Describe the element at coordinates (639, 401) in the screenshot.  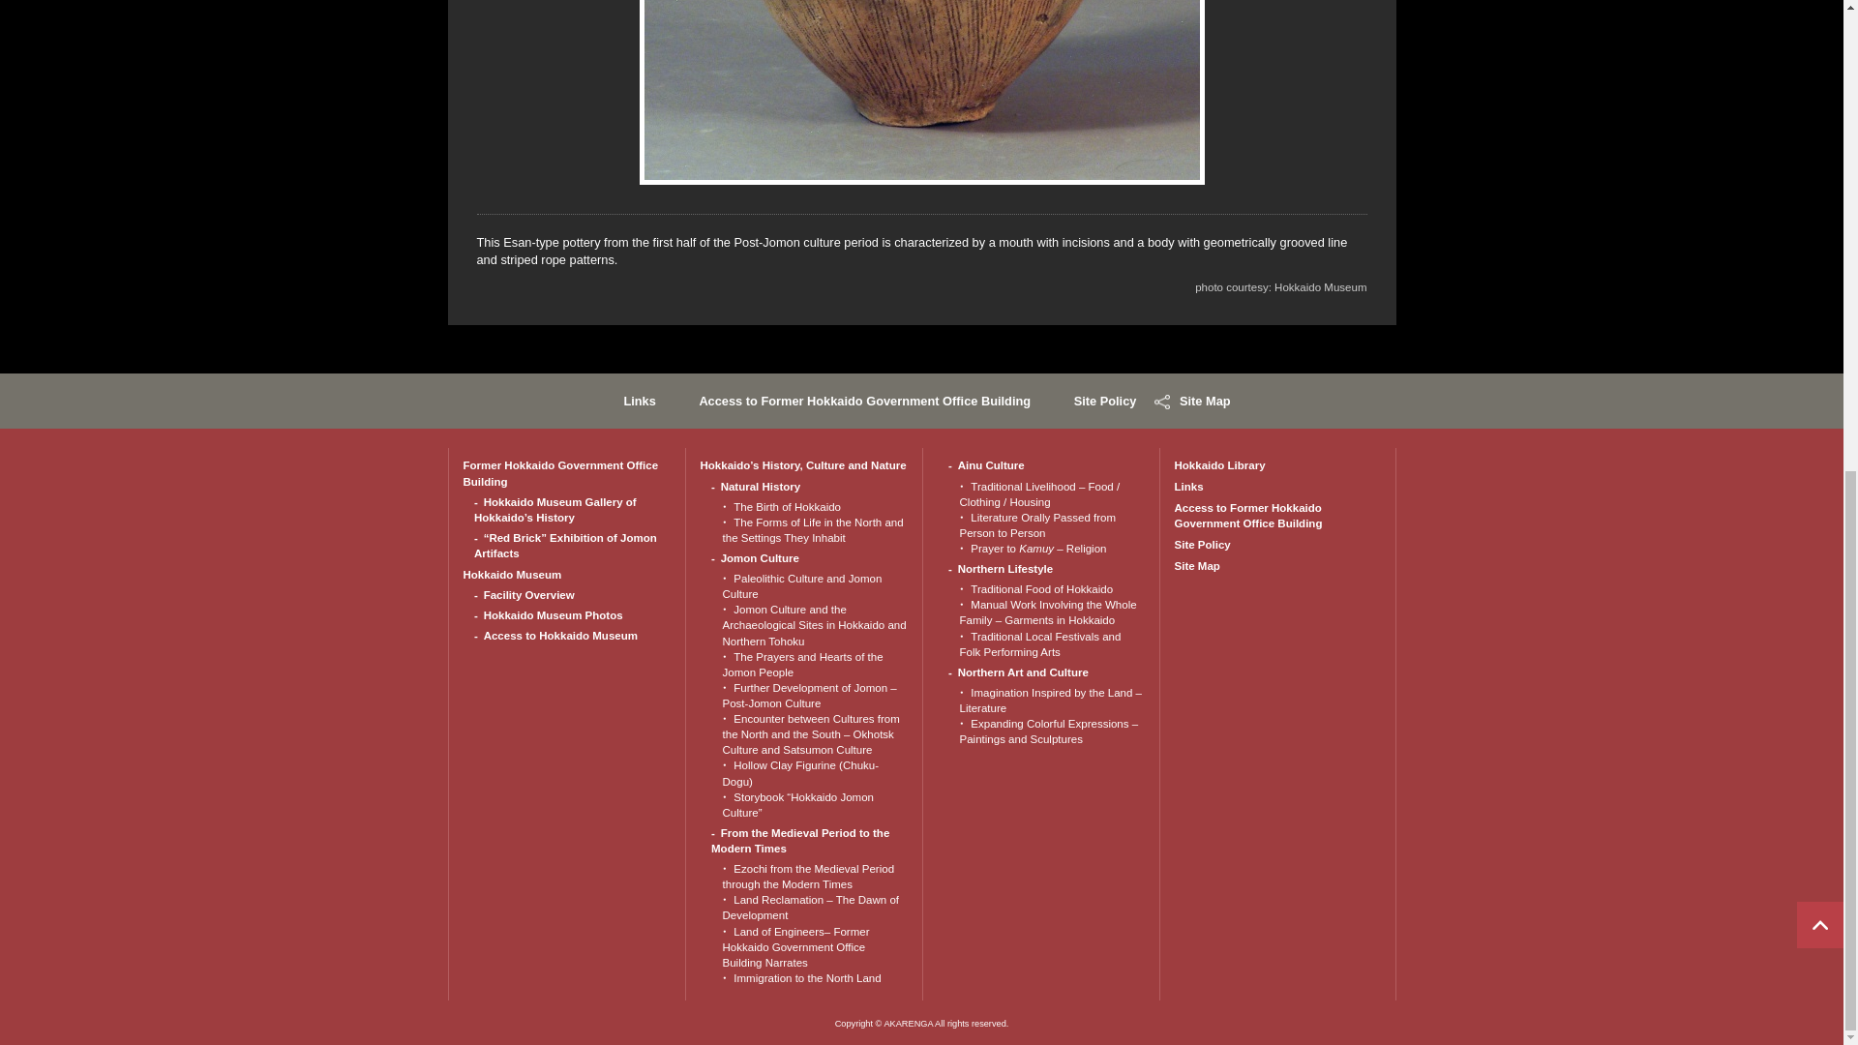
I see `Links` at that location.